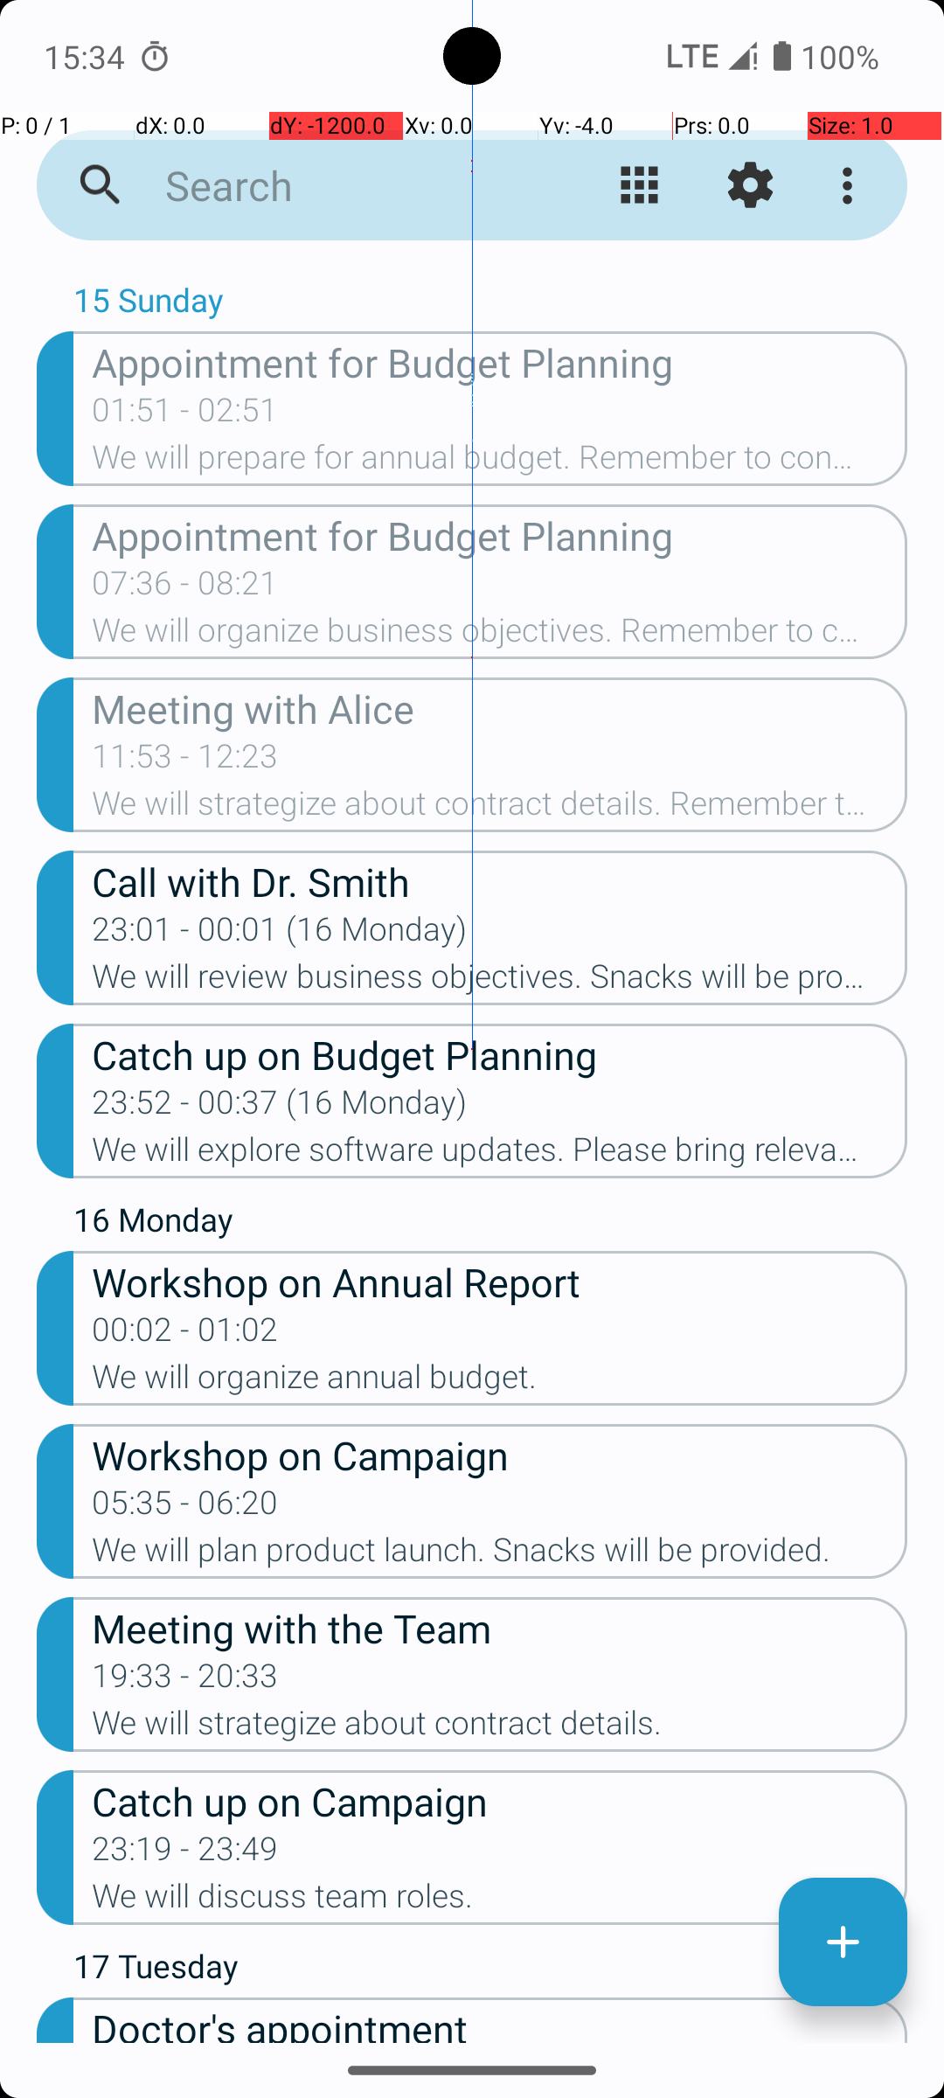 The image size is (944, 2098). I want to click on 07:36 - 08:21, so click(185, 588).